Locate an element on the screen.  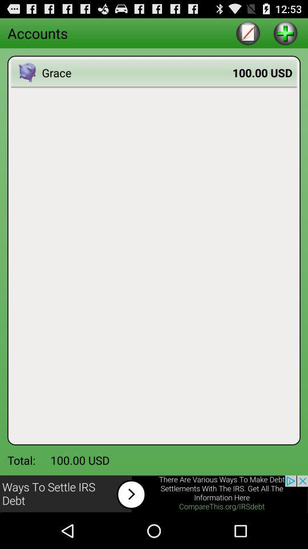
add button is located at coordinates (285, 33).